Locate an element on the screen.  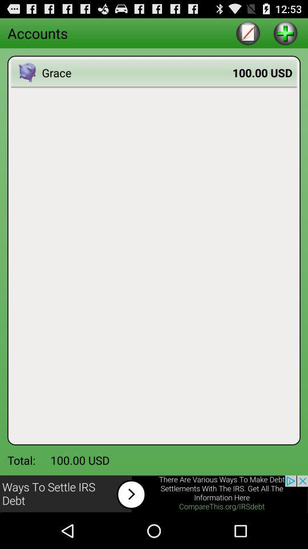
add button is located at coordinates (285, 33).